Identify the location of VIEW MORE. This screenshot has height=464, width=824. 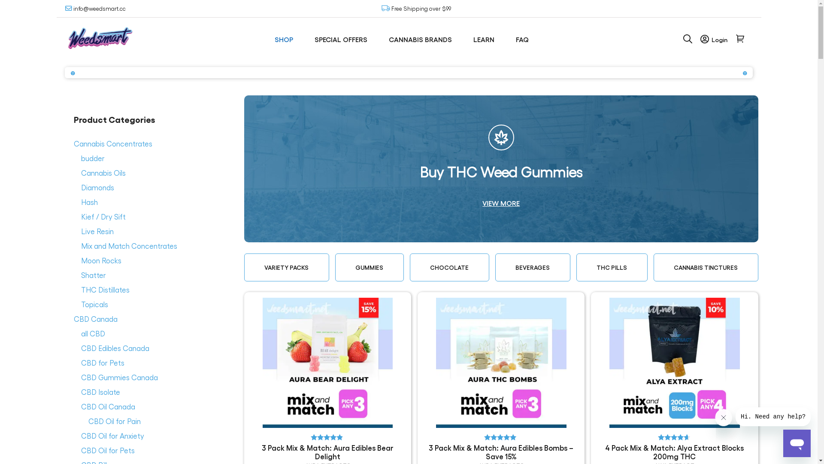
(501, 203).